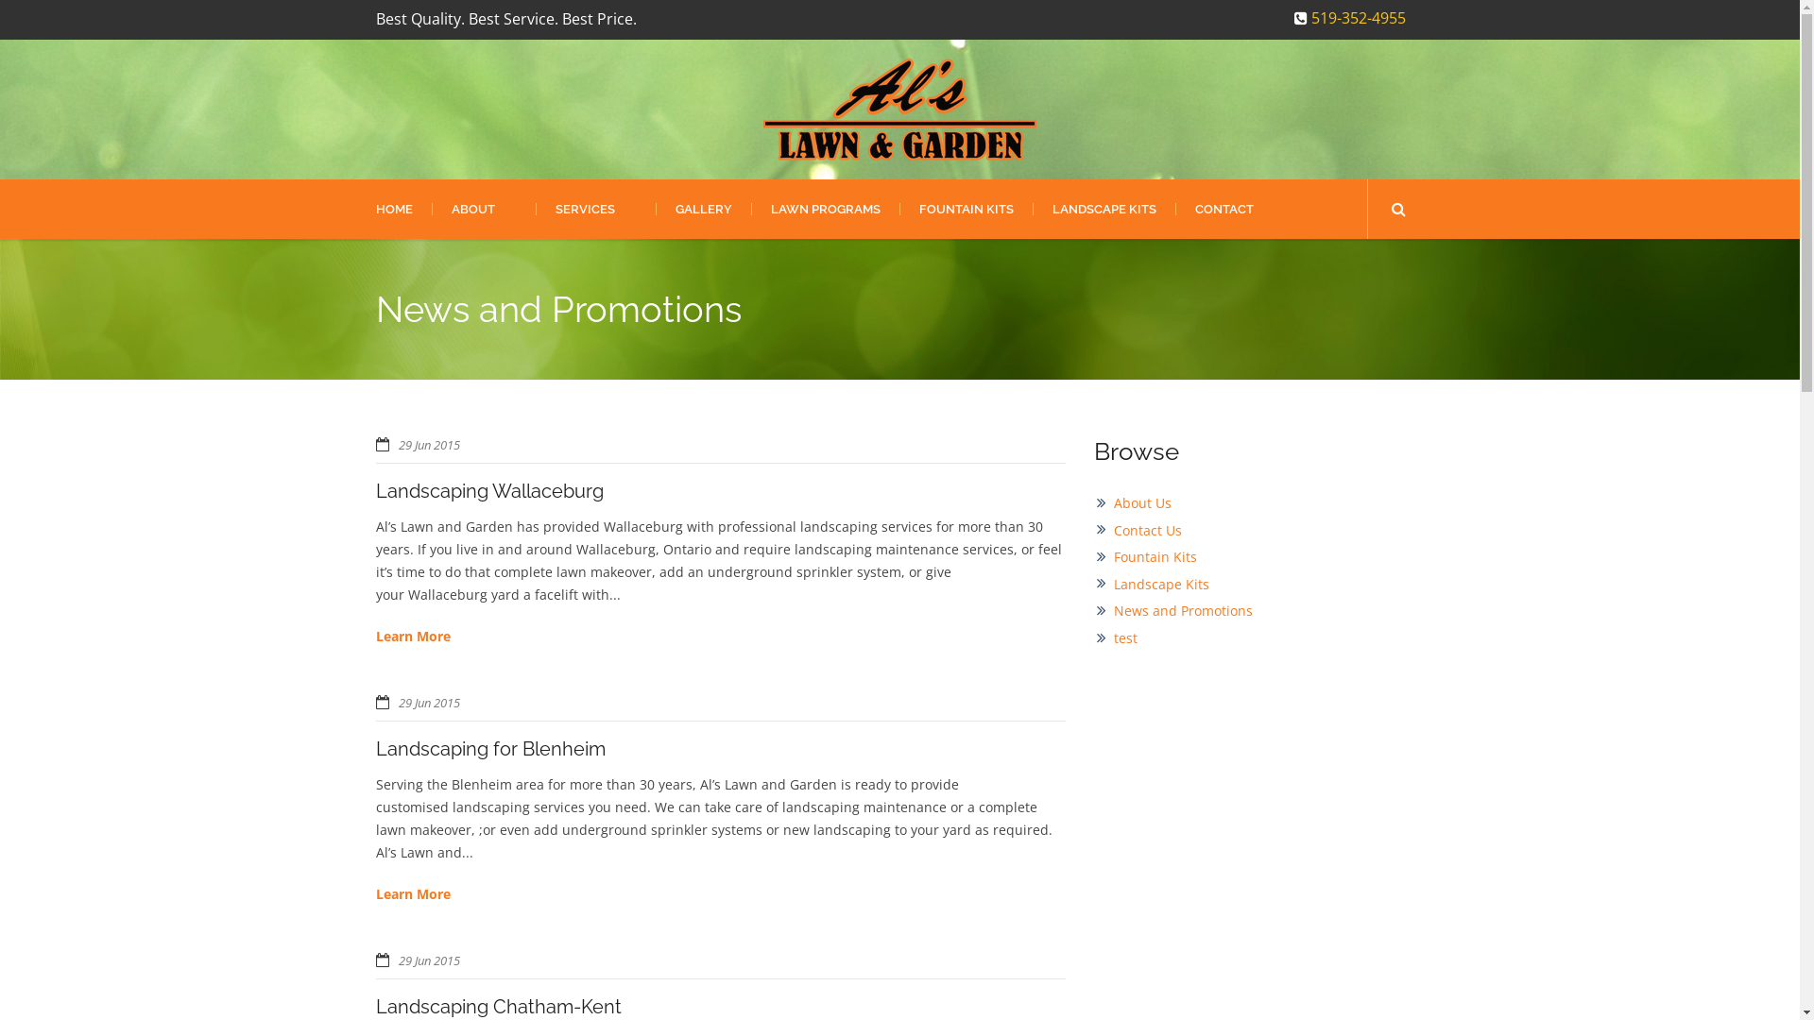 The image size is (1814, 1020). I want to click on LAWN PROGRAMS, so click(824, 210).